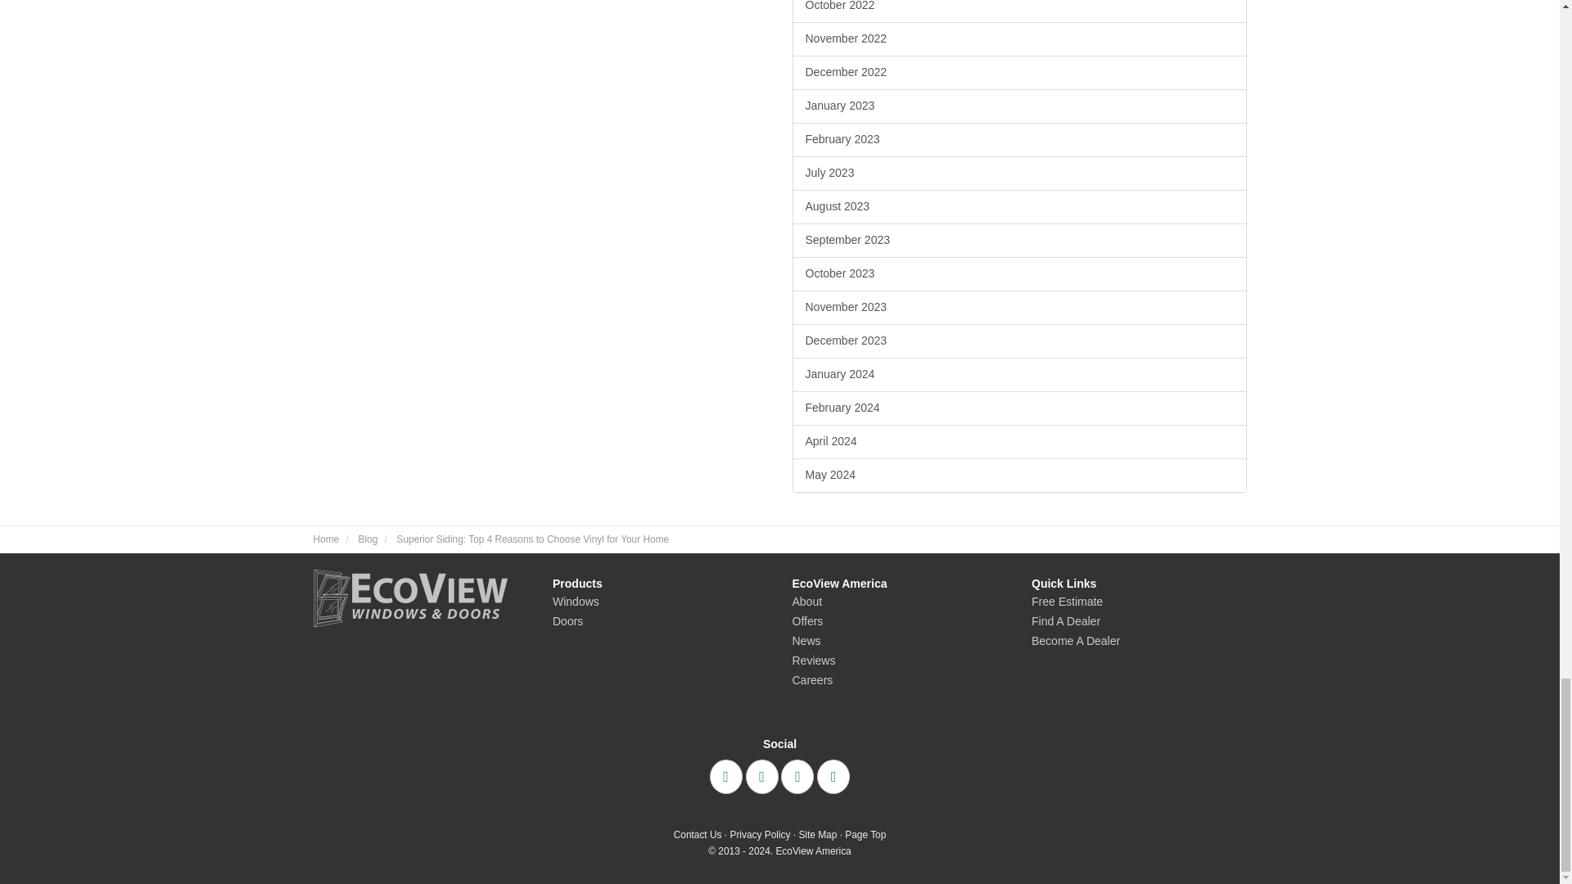  Describe the element at coordinates (761, 776) in the screenshot. I see `Twitter` at that location.